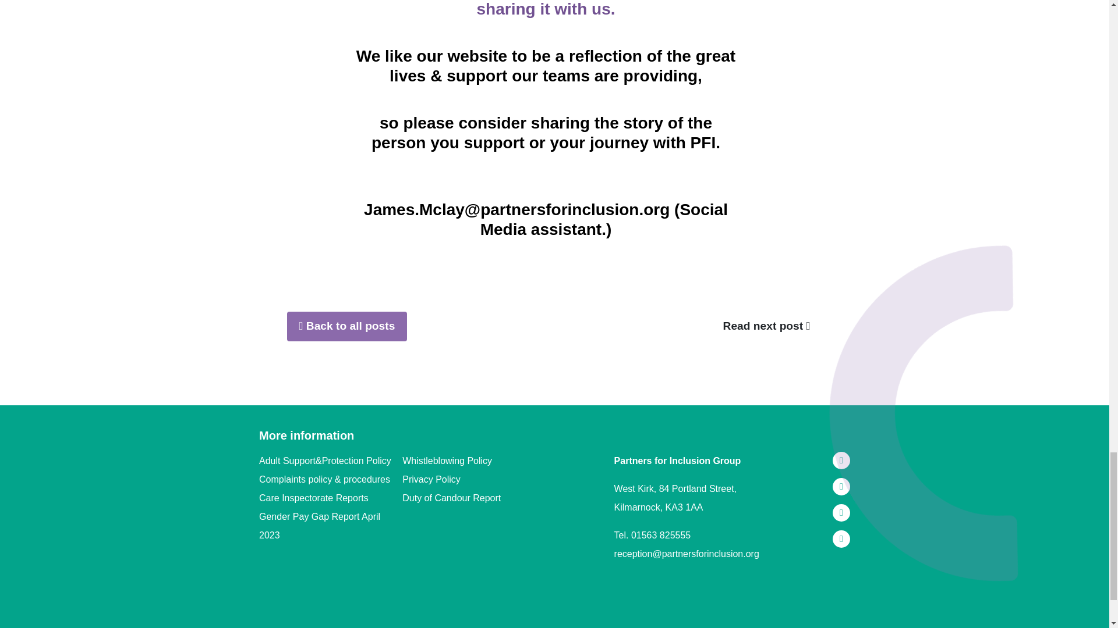 Image resolution: width=1118 pixels, height=628 pixels. Describe the element at coordinates (346, 326) in the screenshot. I see ` Back to all posts` at that location.